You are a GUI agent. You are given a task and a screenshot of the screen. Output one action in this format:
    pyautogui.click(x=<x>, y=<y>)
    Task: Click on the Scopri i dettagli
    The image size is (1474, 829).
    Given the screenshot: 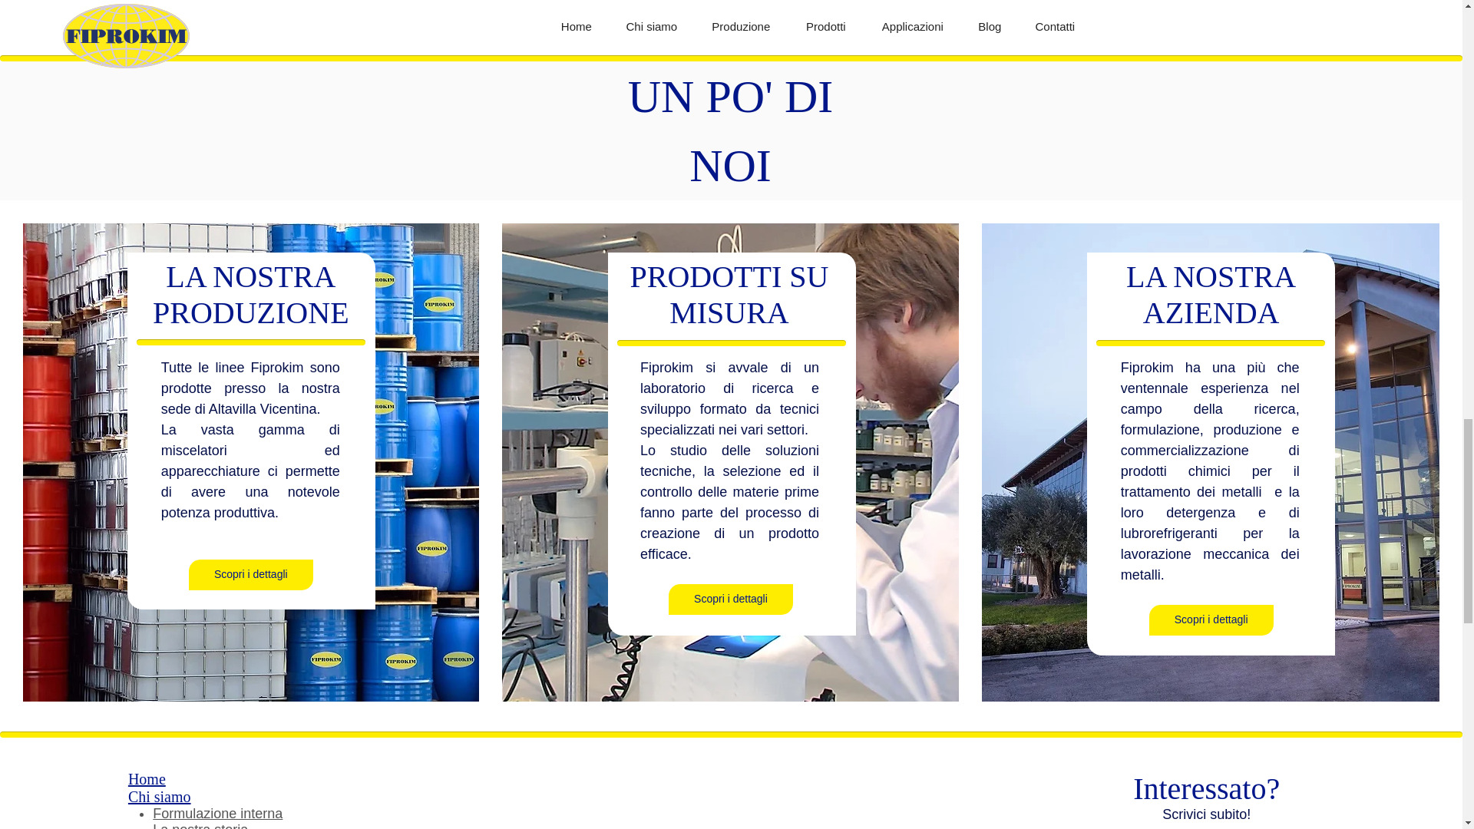 What is the action you would take?
    pyautogui.click(x=731, y=599)
    